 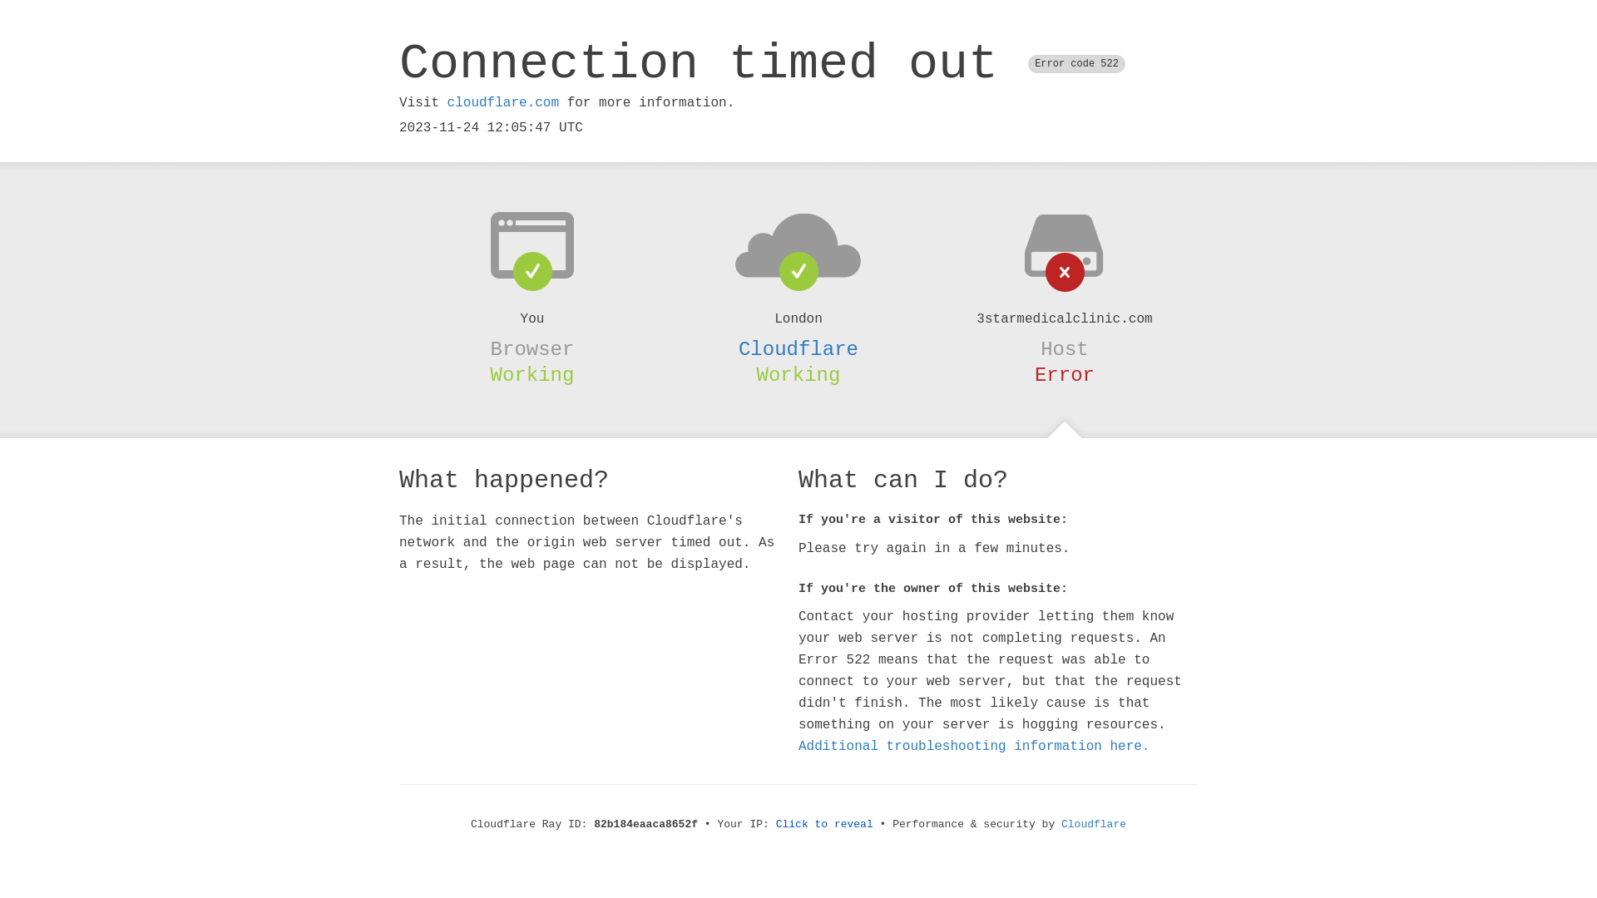 What do you see at coordinates (825, 825) in the screenshot?
I see `Click to reveal` at bounding box center [825, 825].